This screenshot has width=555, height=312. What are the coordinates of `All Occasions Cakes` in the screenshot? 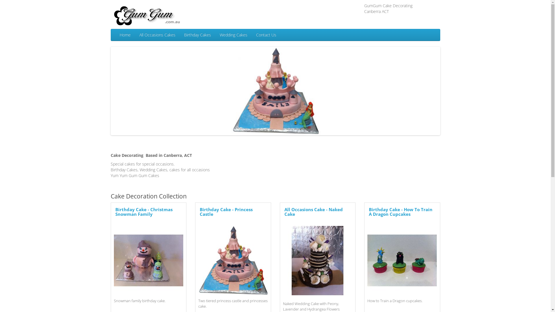 It's located at (157, 35).